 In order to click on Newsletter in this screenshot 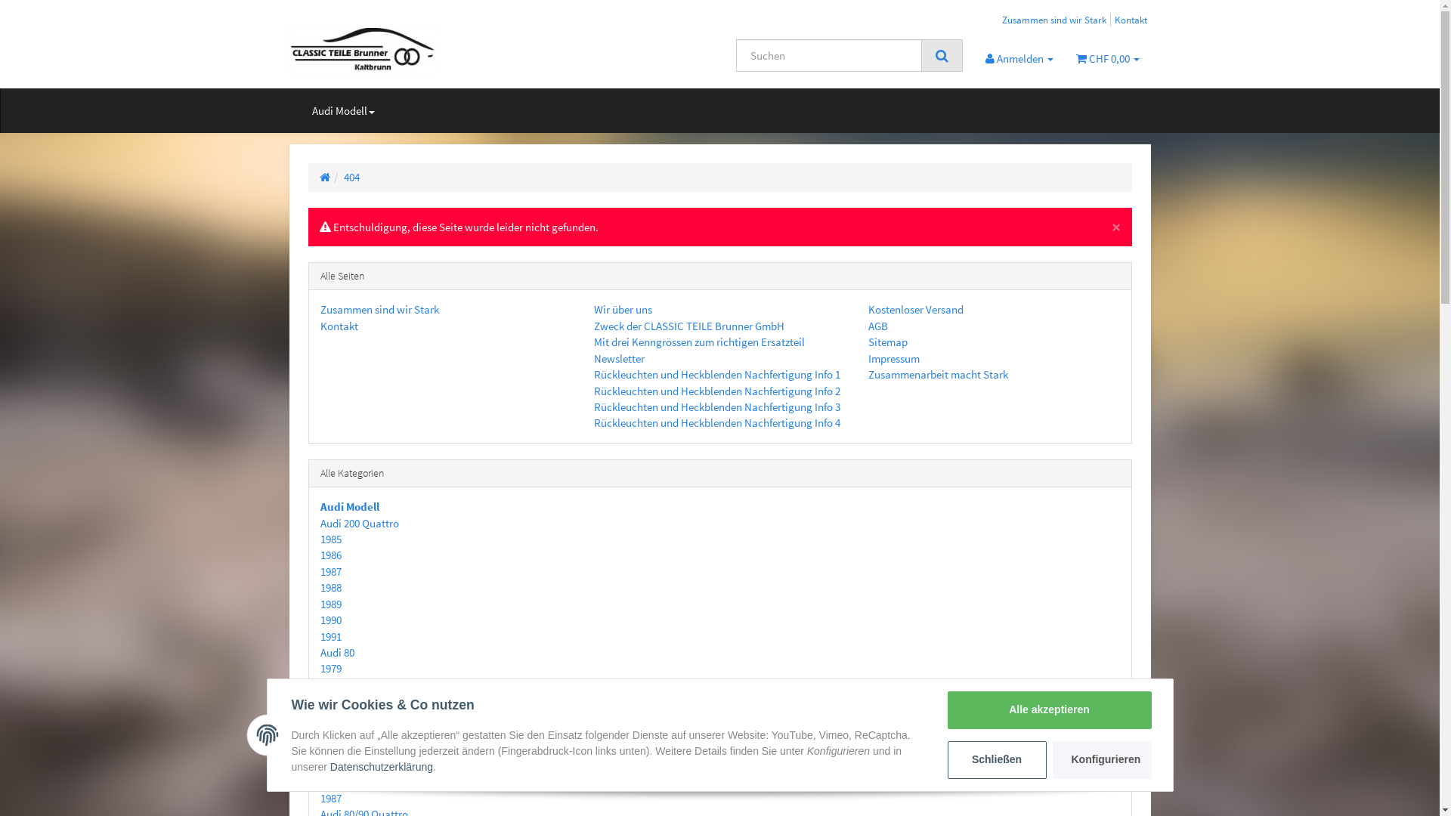, I will do `click(620, 358)`.